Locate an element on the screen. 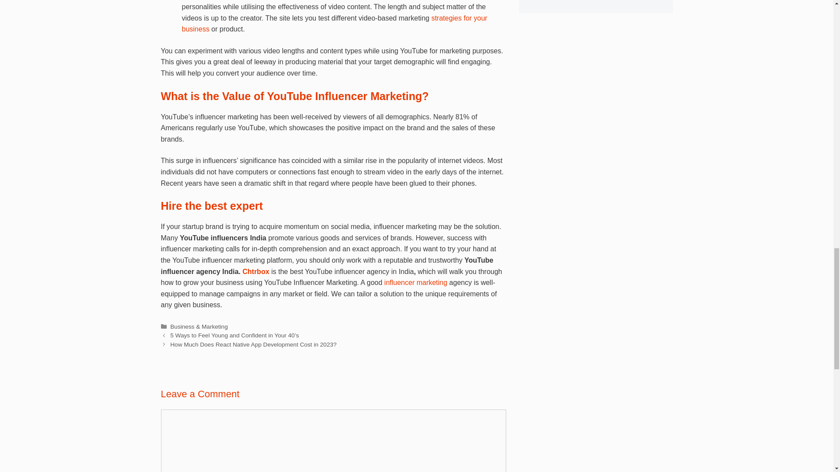 The height and width of the screenshot is (472, 840). Chtrbox is located at coordinates (255, 271).